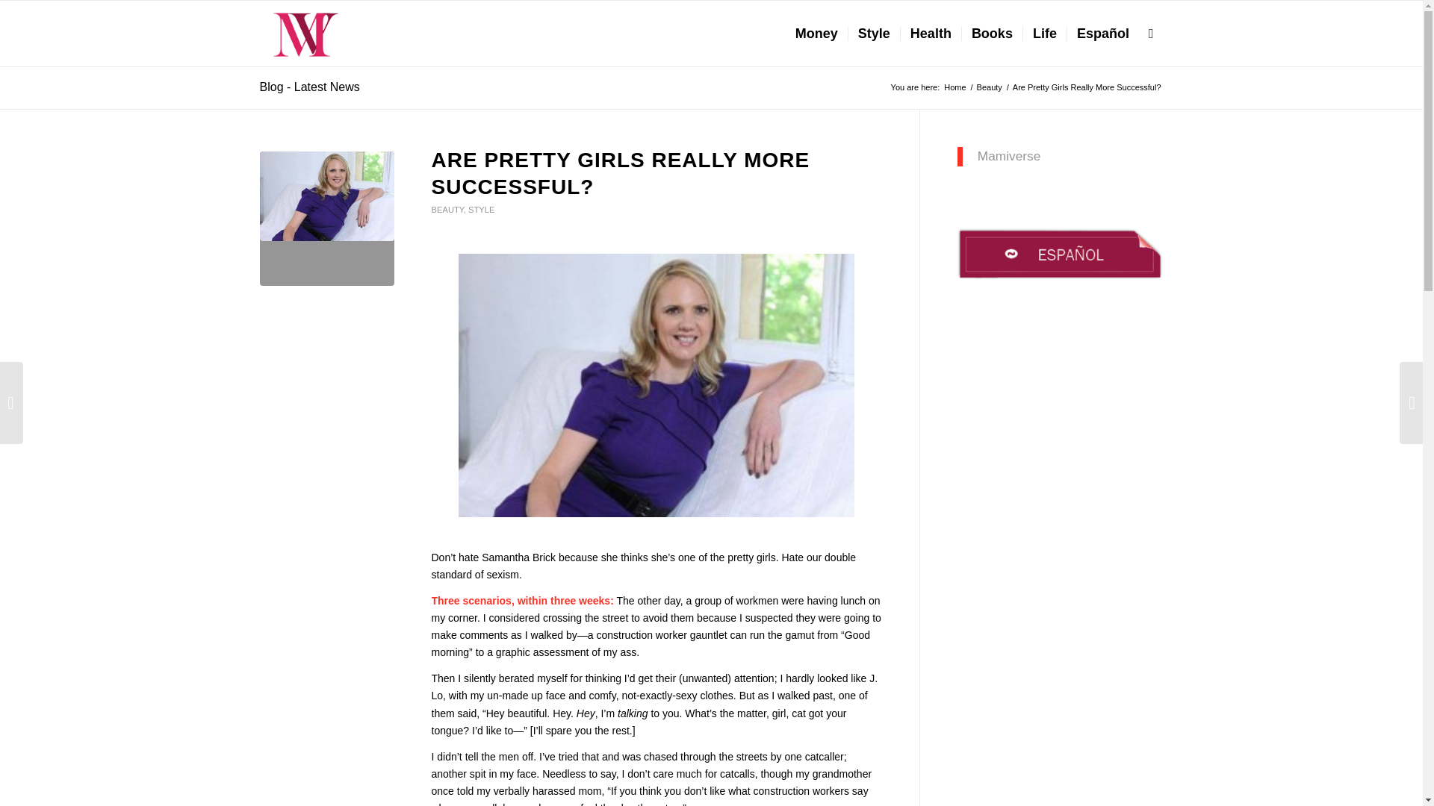  What do you see at coordinates (481, 210) in the screenshot?
I see `STYLE` at bounding box center [481, 210].